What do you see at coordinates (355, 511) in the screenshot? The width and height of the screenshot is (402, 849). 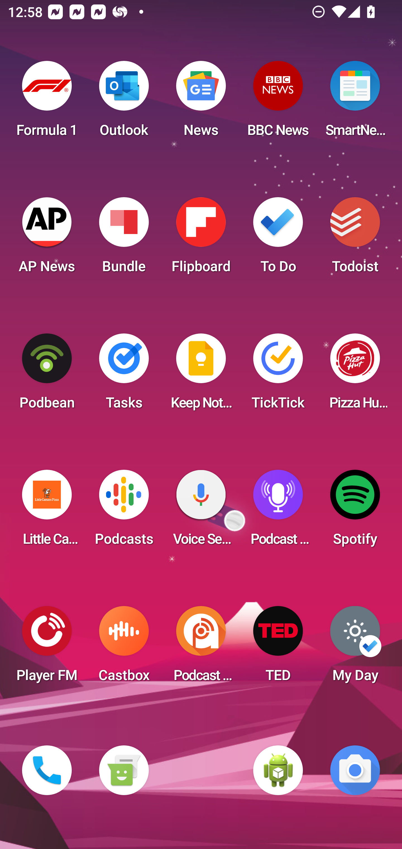 I see `Spotify` at bounding box center [355, 511].